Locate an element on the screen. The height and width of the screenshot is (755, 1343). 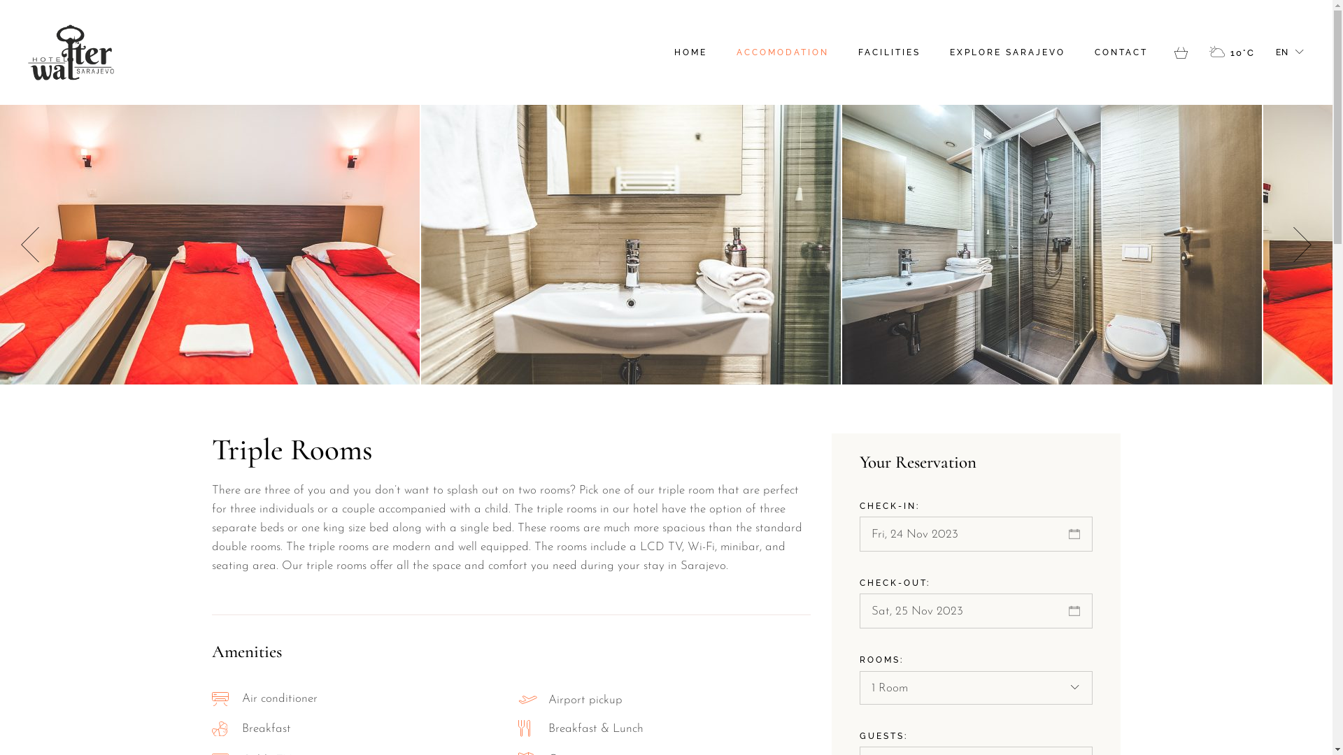
EXPLORE SARAJEVO is located at coordinates (1007, 52).